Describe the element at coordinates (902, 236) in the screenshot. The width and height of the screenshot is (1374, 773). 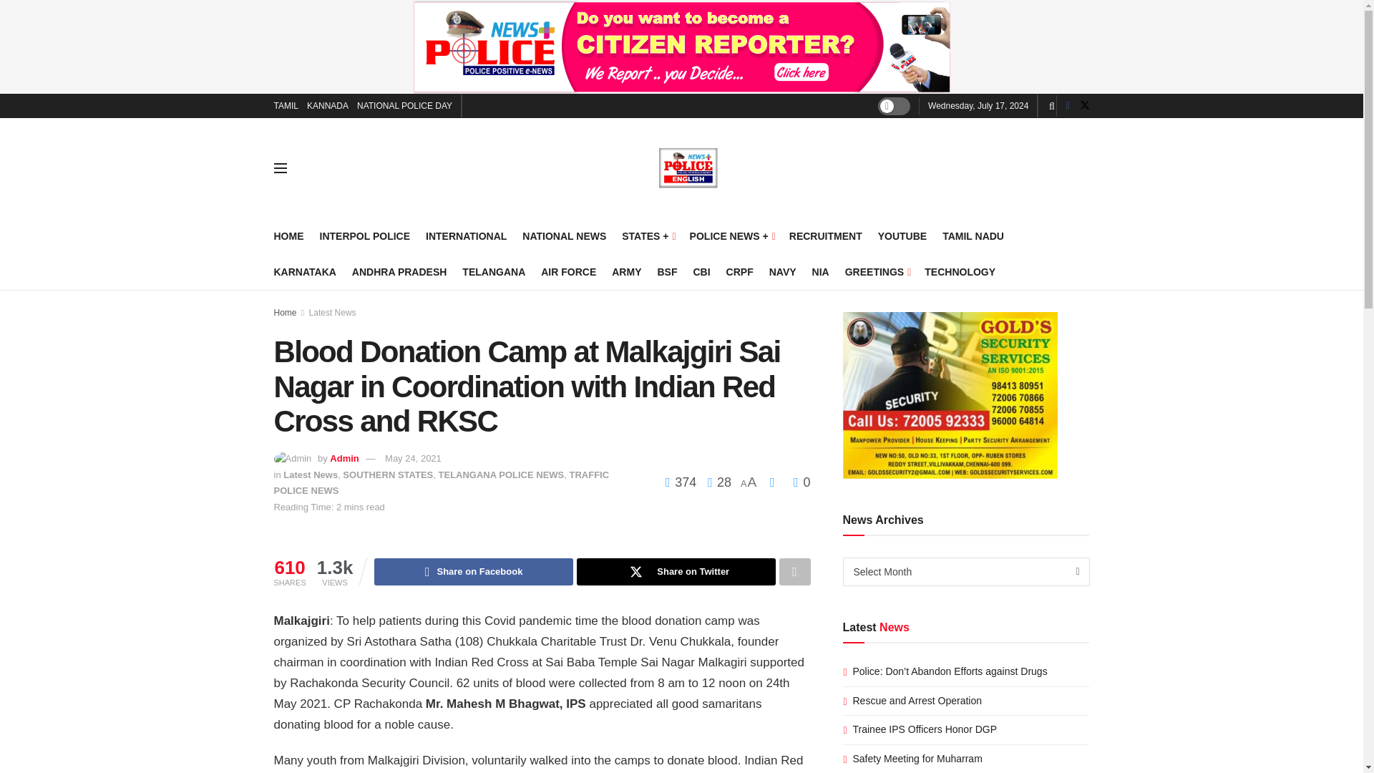
I see `YOUTUBE` at that location.